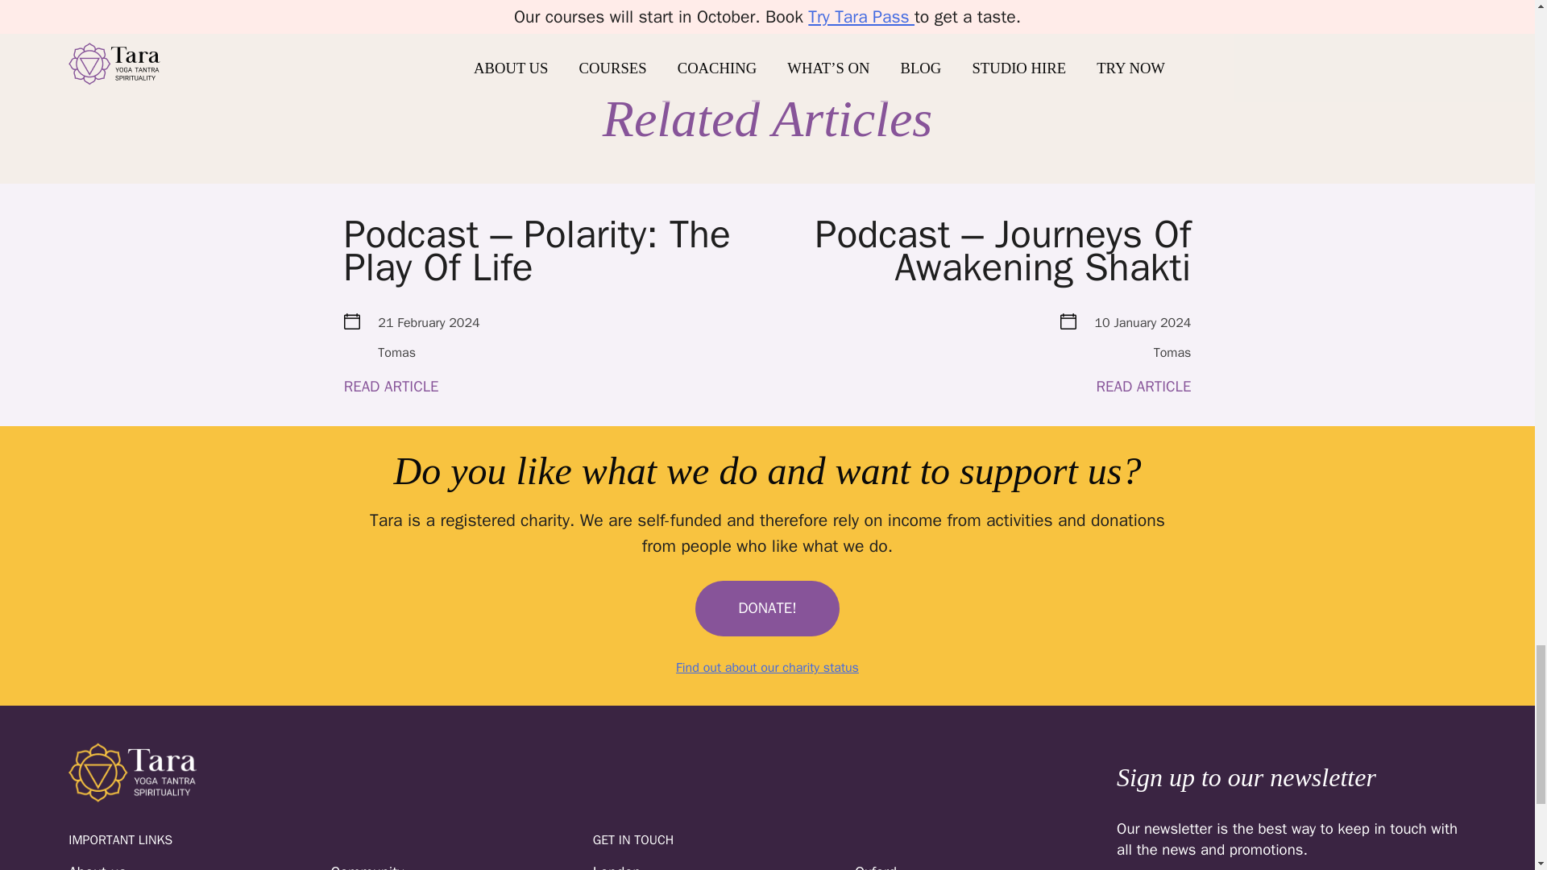  I want to click on Community, so click(461, 866).